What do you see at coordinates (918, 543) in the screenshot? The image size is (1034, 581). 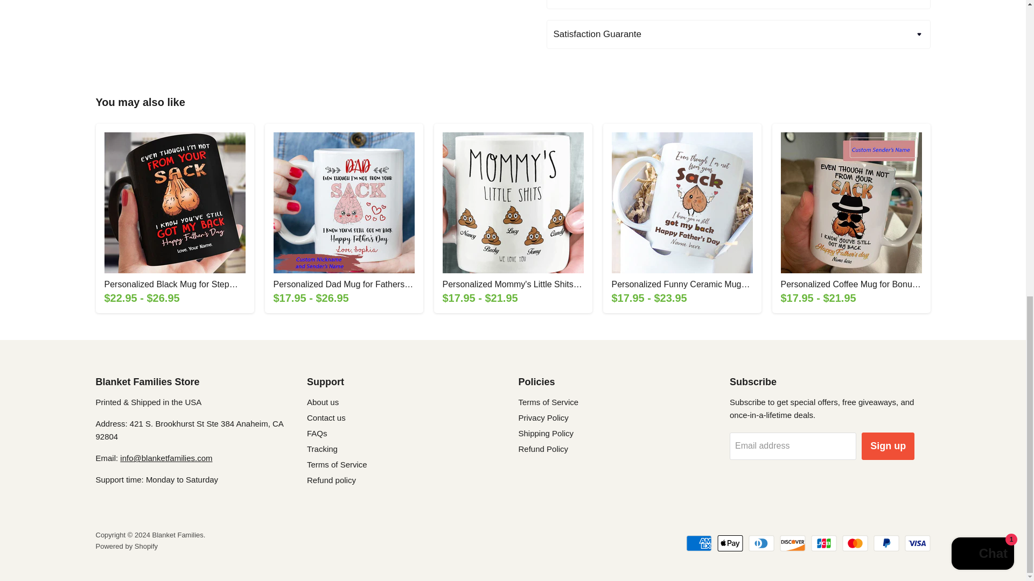 I see `Visa` at bounding box center [918, 543].